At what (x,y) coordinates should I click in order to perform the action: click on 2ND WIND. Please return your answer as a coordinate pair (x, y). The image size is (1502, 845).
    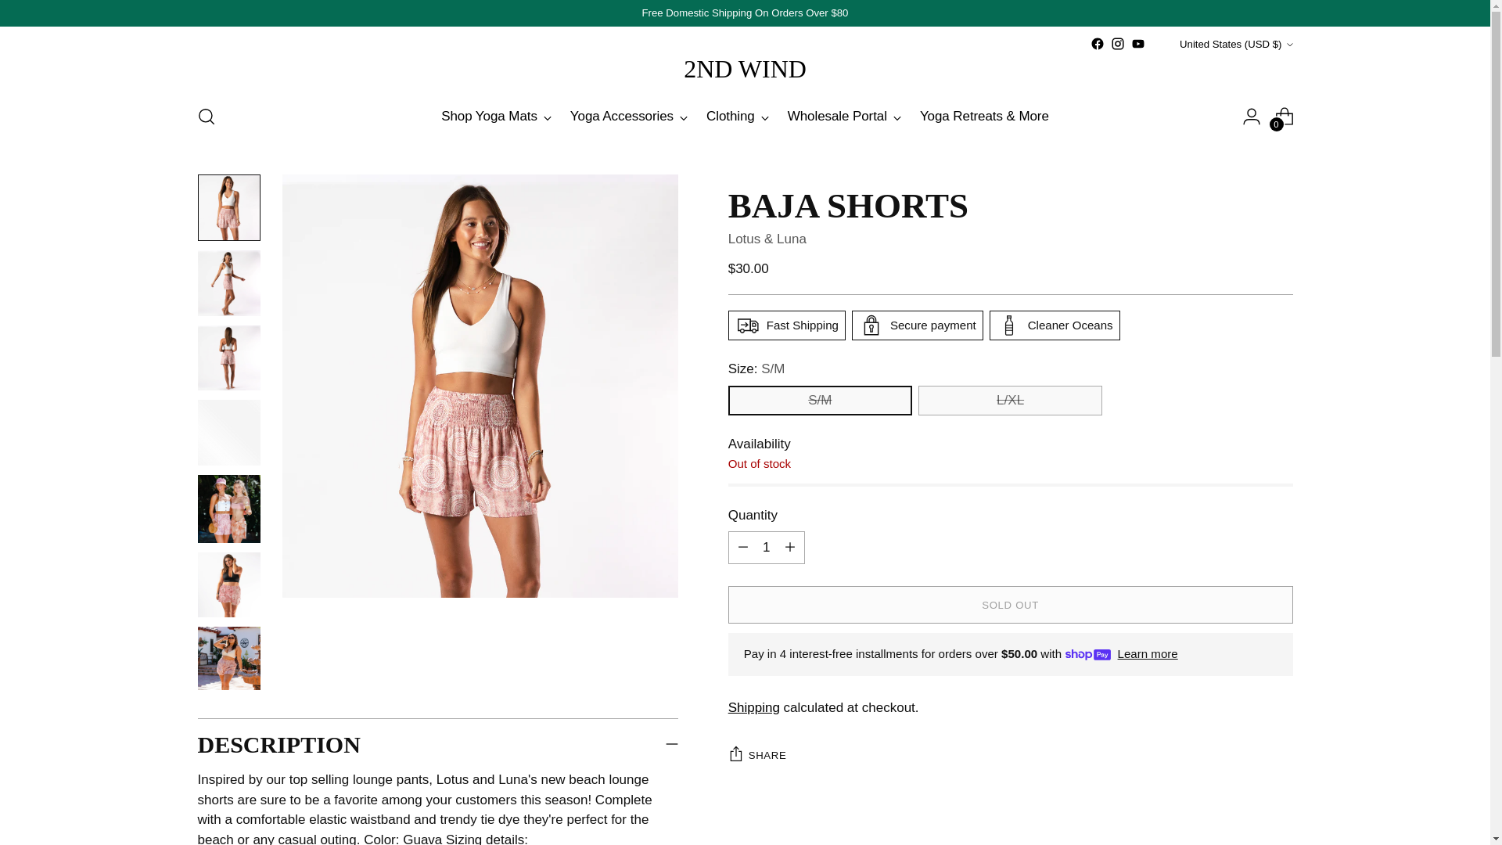
    Looking at the image, I should click on (745, 69).